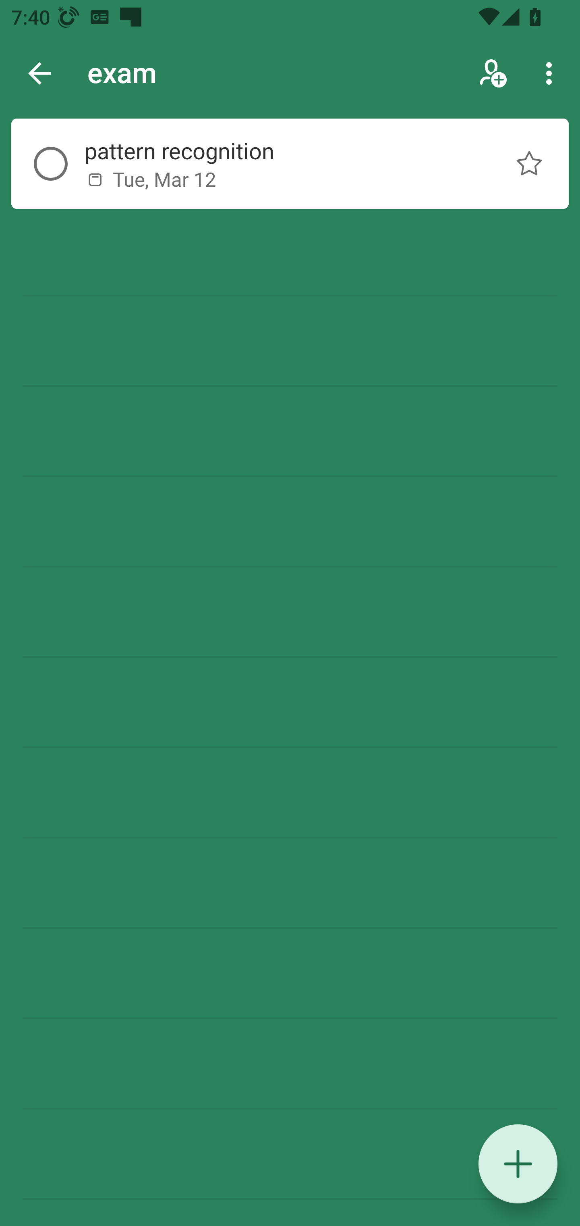  What do you see at coordinates (494, 73) in the screenshot?
I see `Share list` at bounding box center [494, 73].